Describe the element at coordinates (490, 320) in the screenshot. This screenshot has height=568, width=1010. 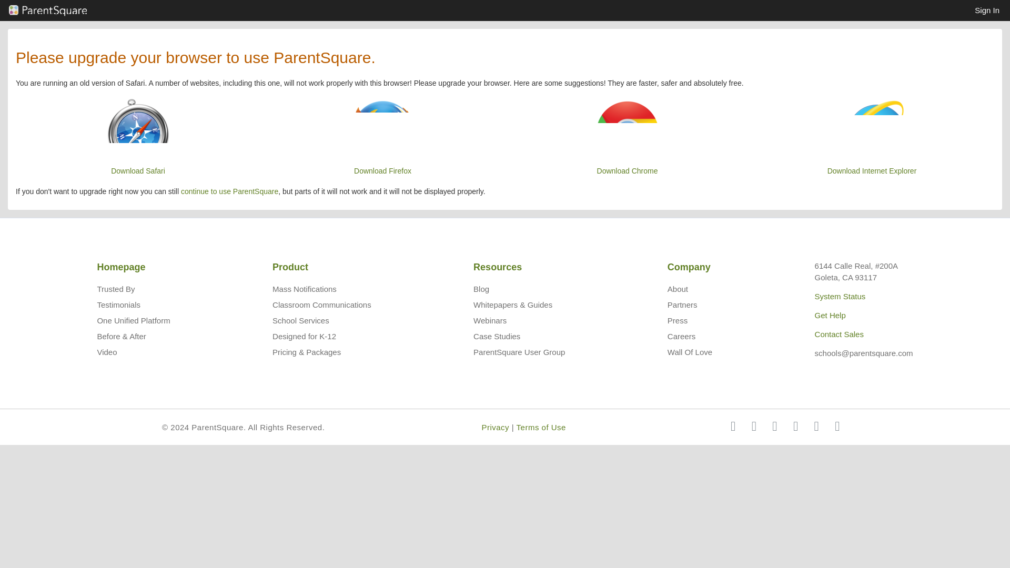
I see `Webinars` at that location.